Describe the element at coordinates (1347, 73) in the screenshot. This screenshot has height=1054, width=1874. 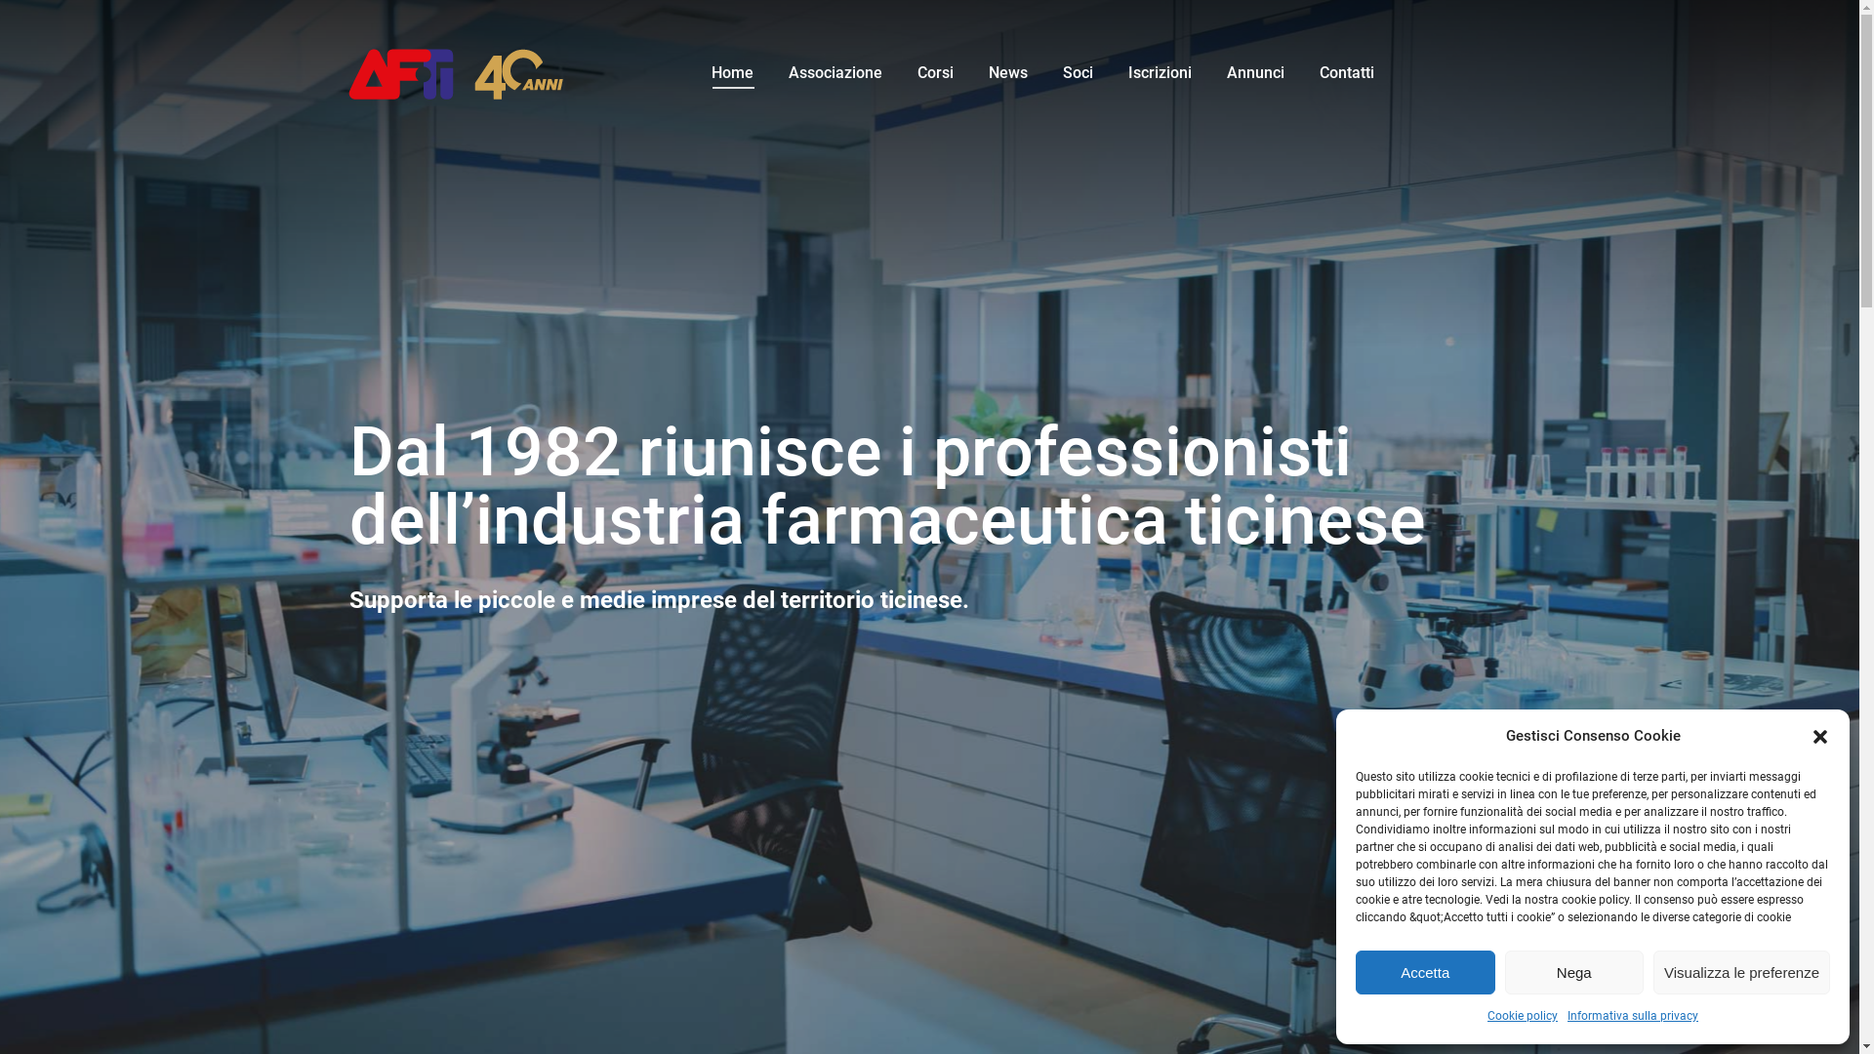
I see `Contatti` at that location.